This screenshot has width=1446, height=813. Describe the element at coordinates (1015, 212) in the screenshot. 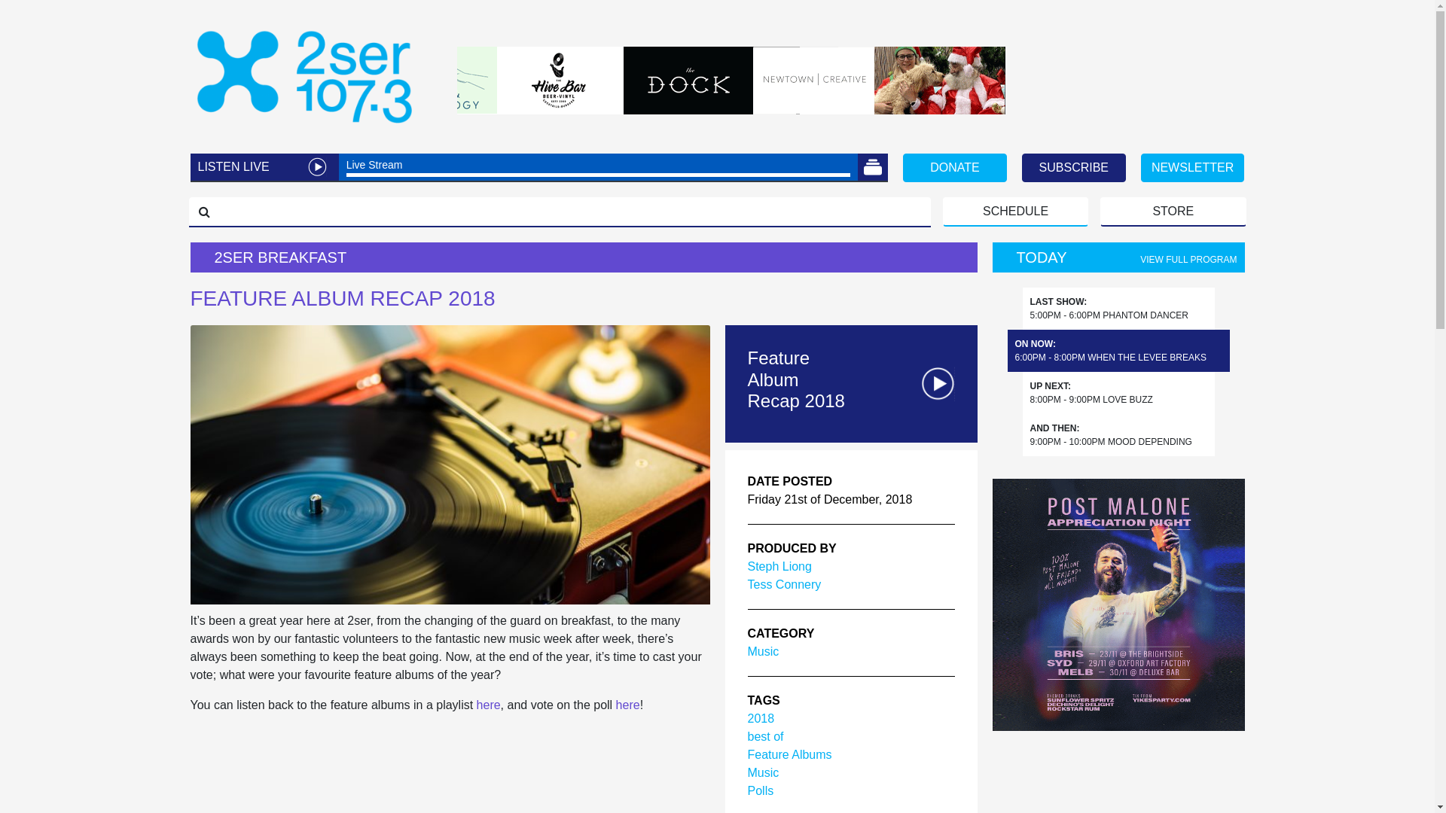

I see `SCHEDULE` at that location.